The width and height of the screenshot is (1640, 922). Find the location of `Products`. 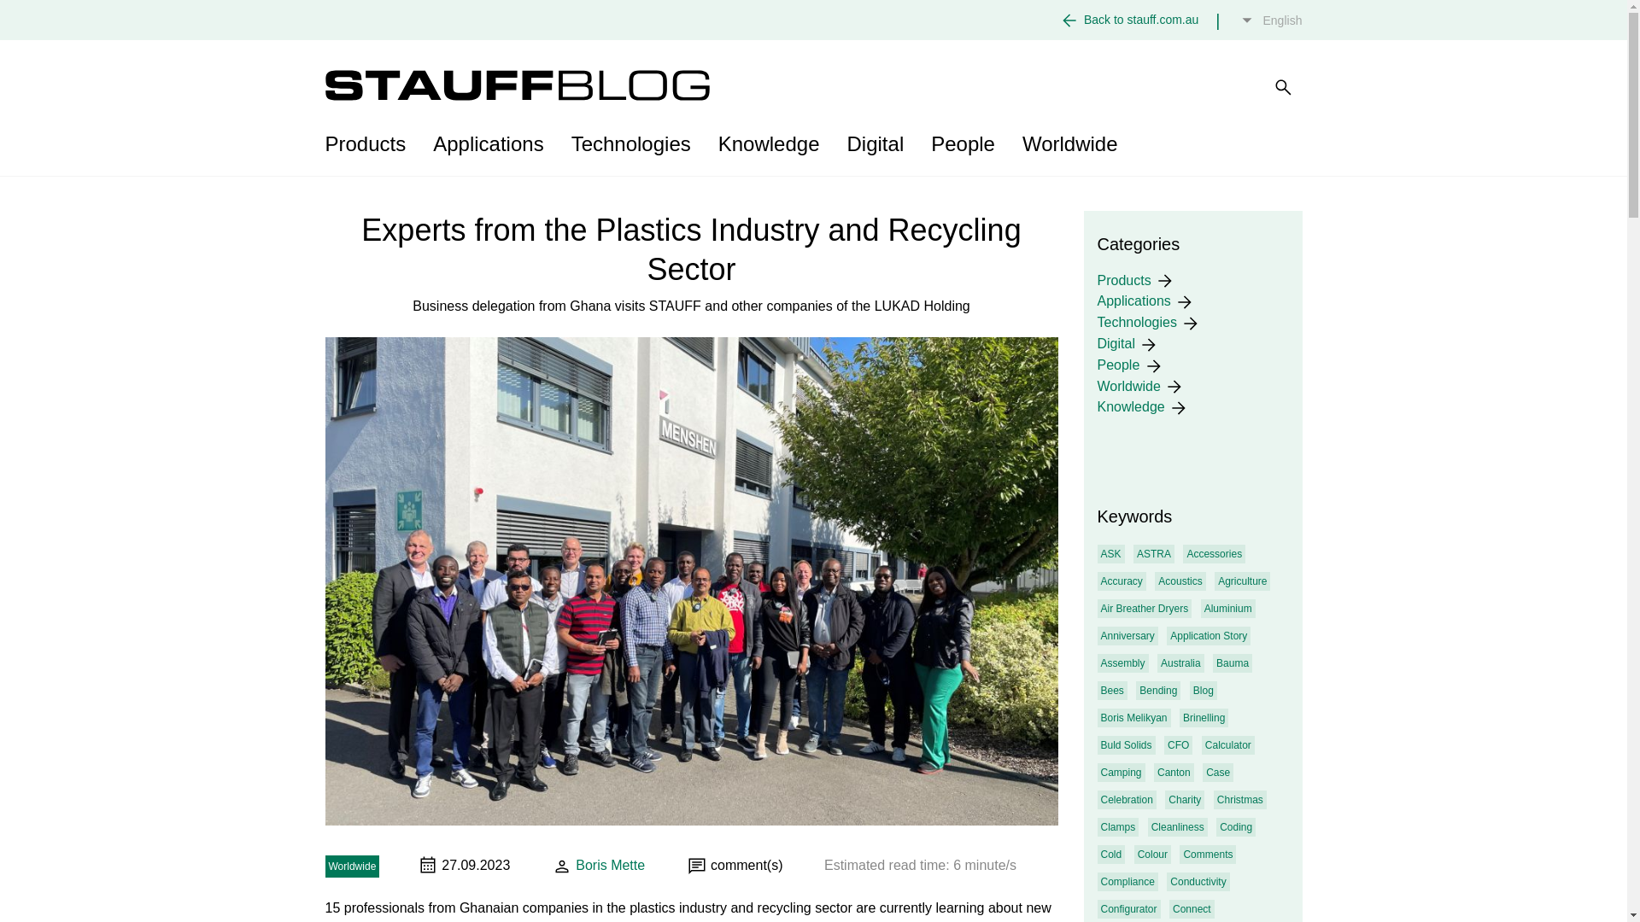

Products is located at coordinates (372, 143).